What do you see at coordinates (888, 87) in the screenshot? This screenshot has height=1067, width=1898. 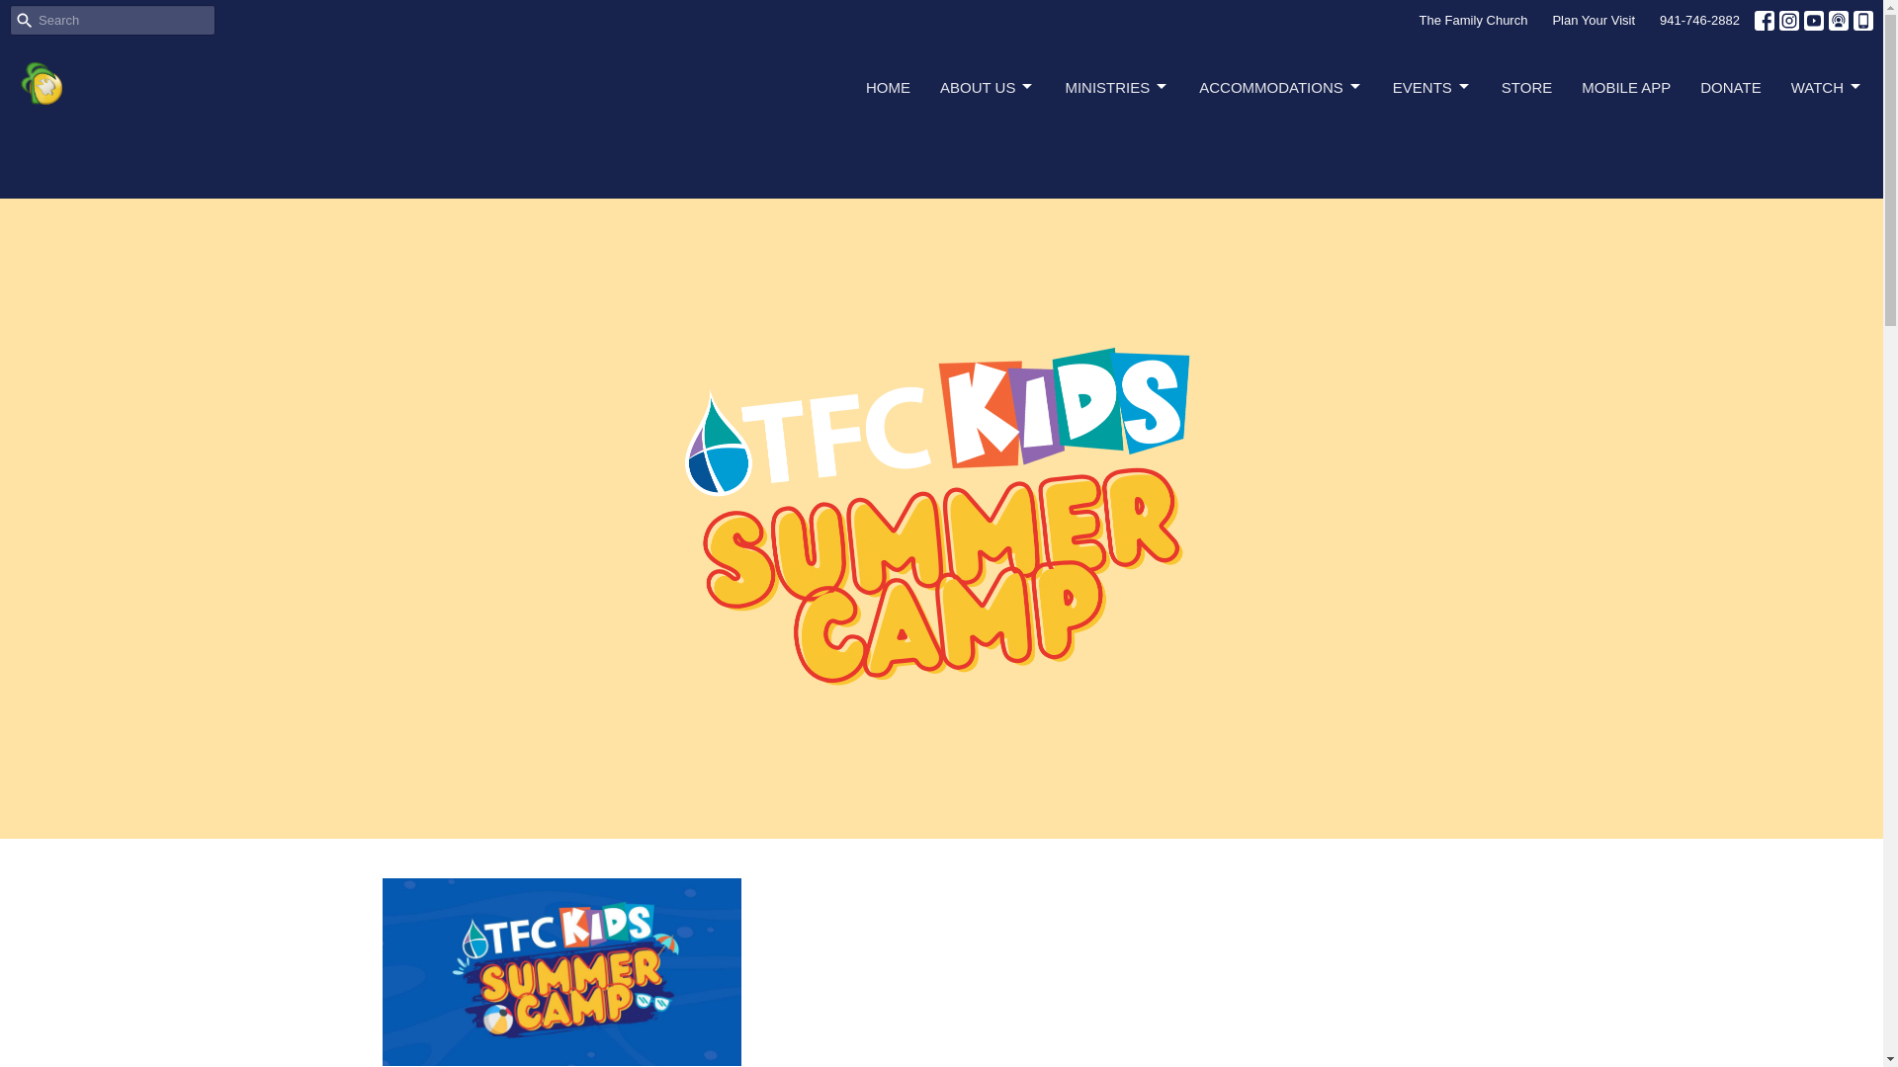 I see `HOME` at bounding box center [888, 87].